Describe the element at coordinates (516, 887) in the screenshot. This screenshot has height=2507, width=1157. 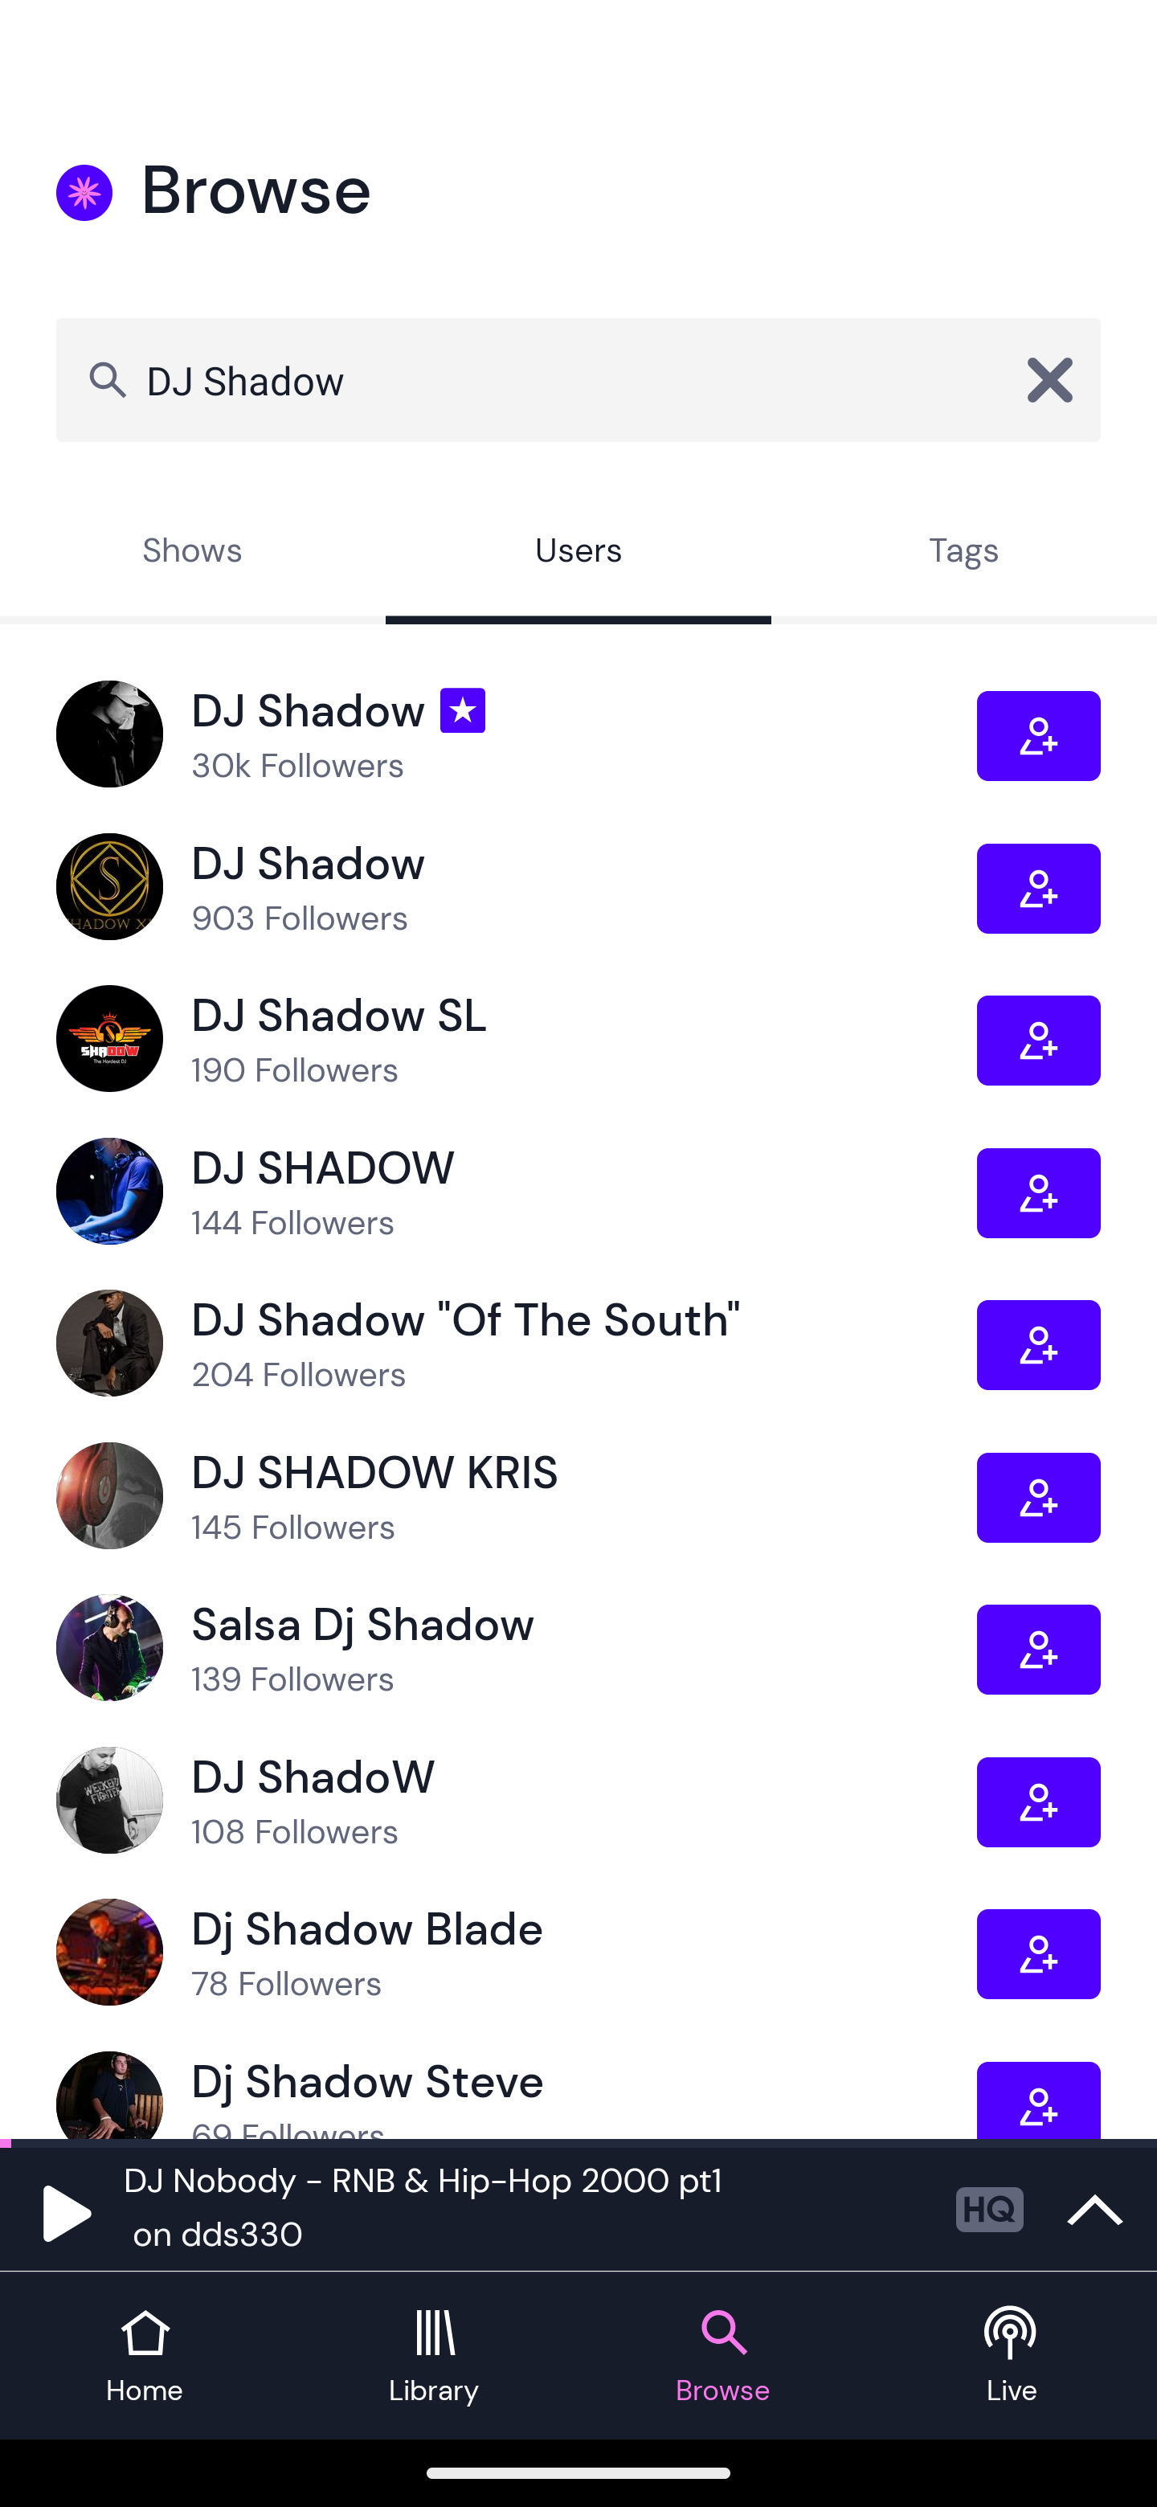
I see `DJ Shadow, 903 Followers DJ Shadow 903 Followers` at that location.